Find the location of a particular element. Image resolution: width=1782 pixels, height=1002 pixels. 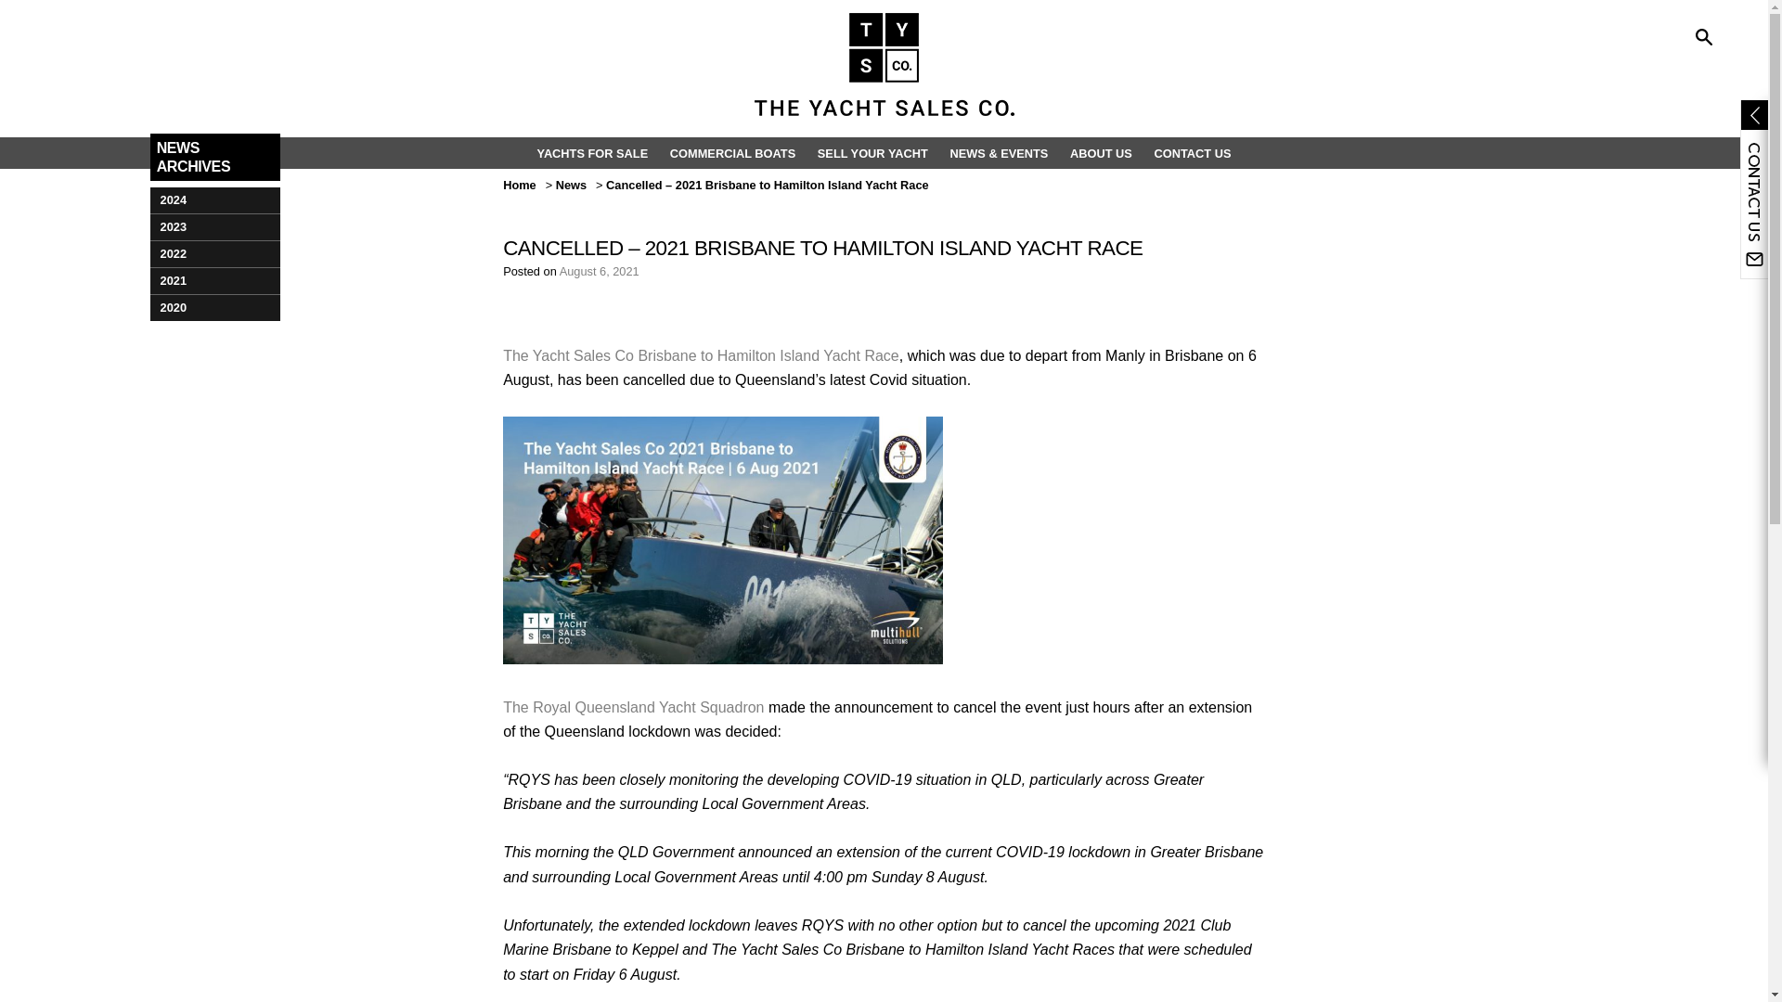

CONTACT US is located at coordinates (1193, 152).